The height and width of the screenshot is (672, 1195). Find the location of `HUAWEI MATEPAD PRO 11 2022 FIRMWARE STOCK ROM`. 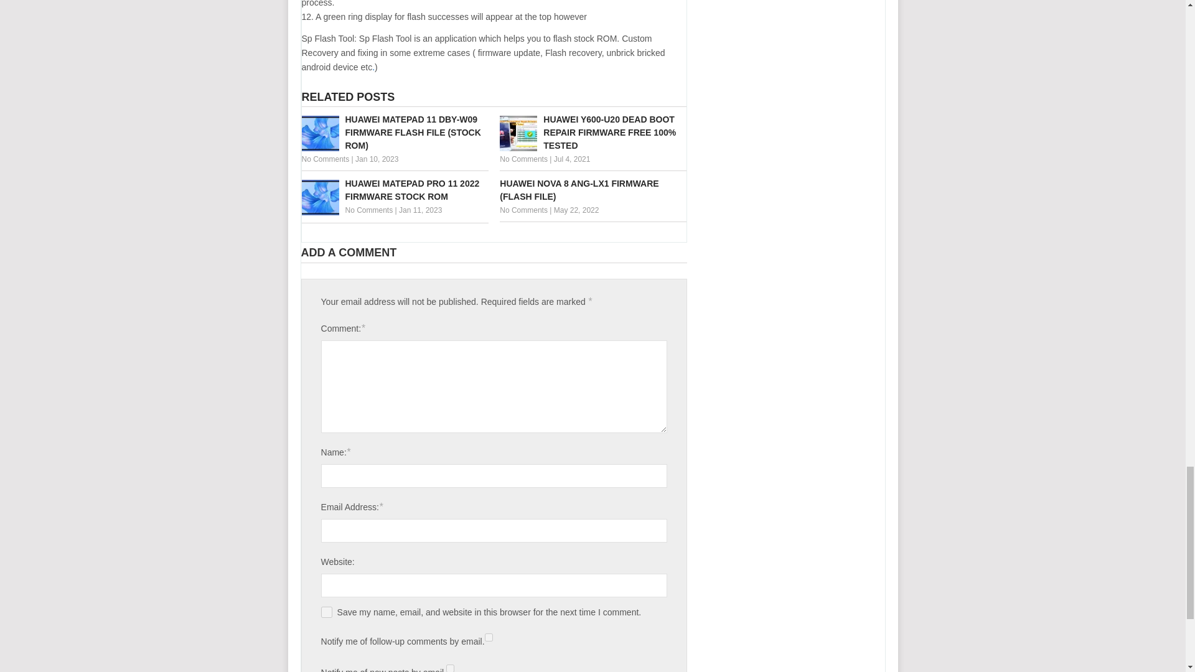

HUAWEI MATEPAD PRO 11 2022 FIRMWARE STOCK ROM is located at coordinates (394, 190).